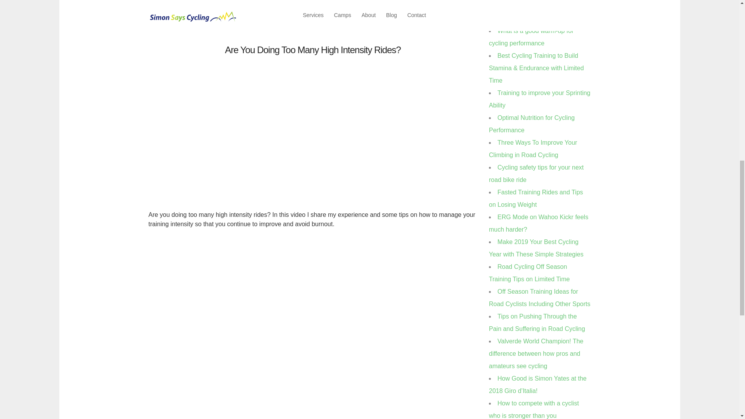  What do you see at coordinates (531, 37) in the screenshot?
I see `What is a good warm-up for cycling performance` at bounding box center [531, 37].